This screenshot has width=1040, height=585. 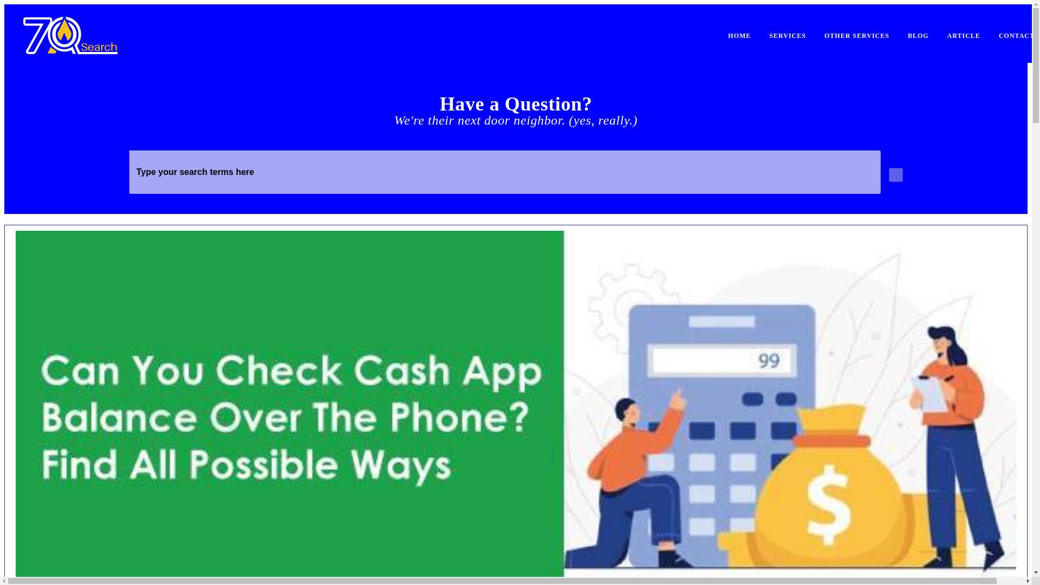 What do you see at coordinates (70, 35) in the screenshot?
I see `7qasearch` at bounding box center [70, 35].